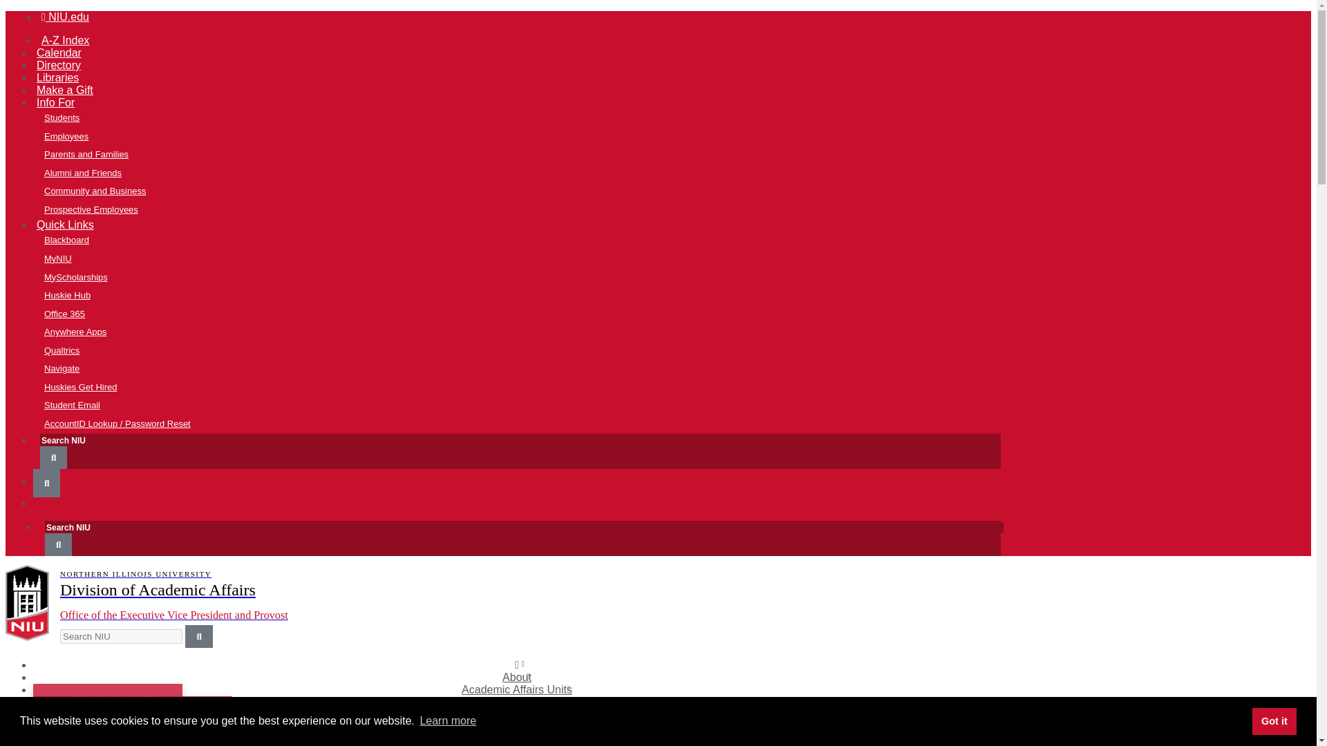 This screenshot has height=746, width=1327. Describe the element at coordinates (528, 210) in the screenshot. I see `Prospective Employees` at that location.